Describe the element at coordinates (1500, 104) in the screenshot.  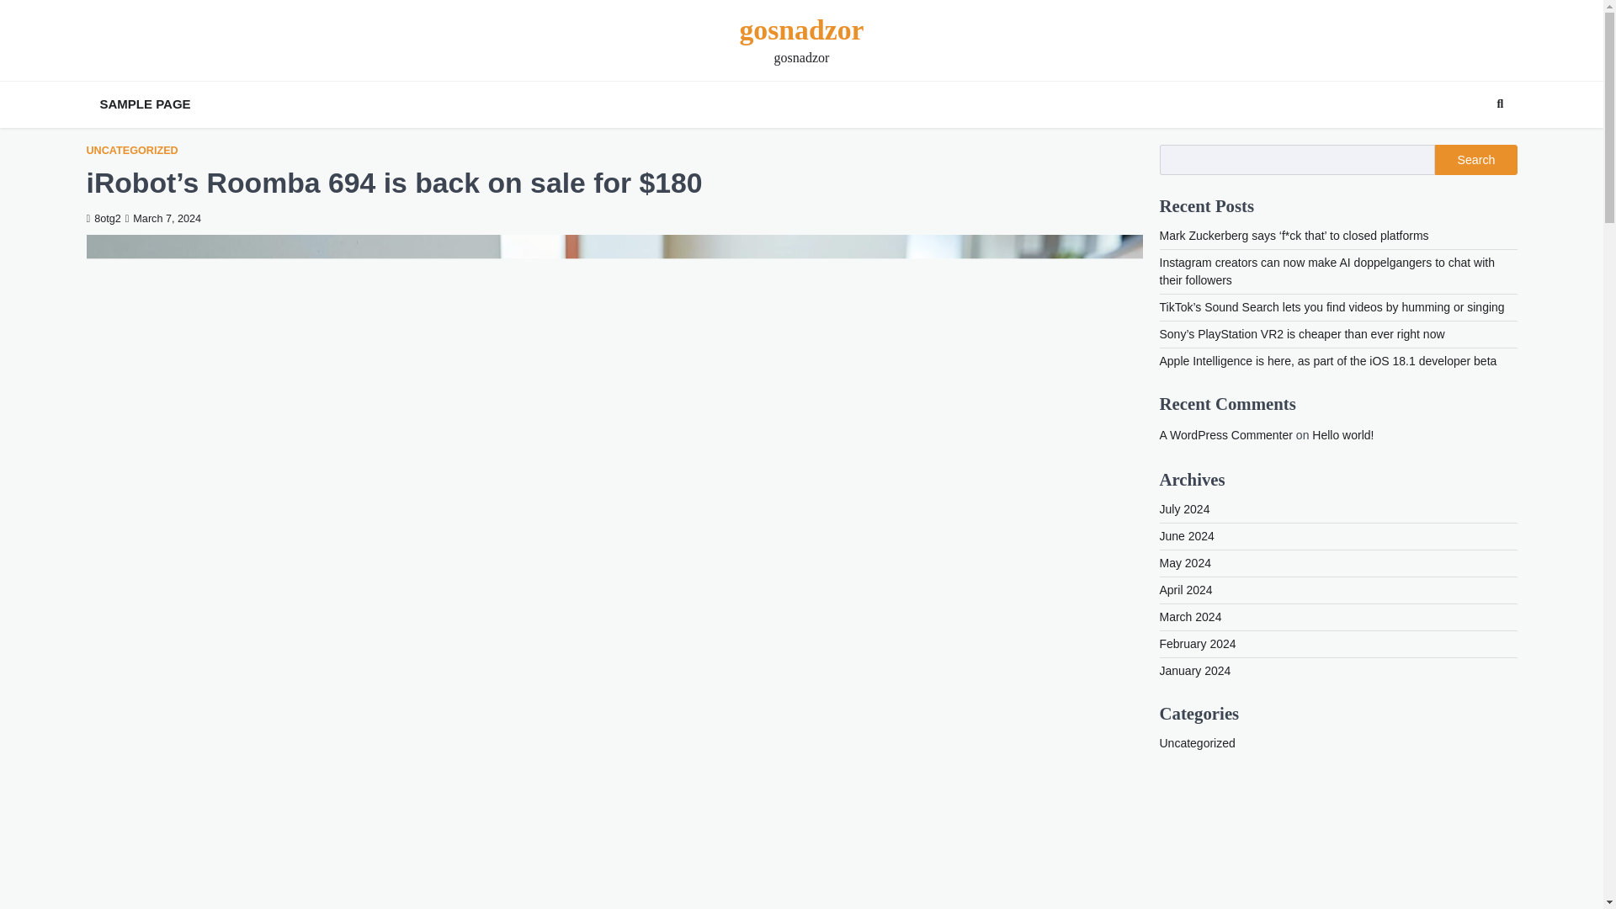
I see `Search` at that location.